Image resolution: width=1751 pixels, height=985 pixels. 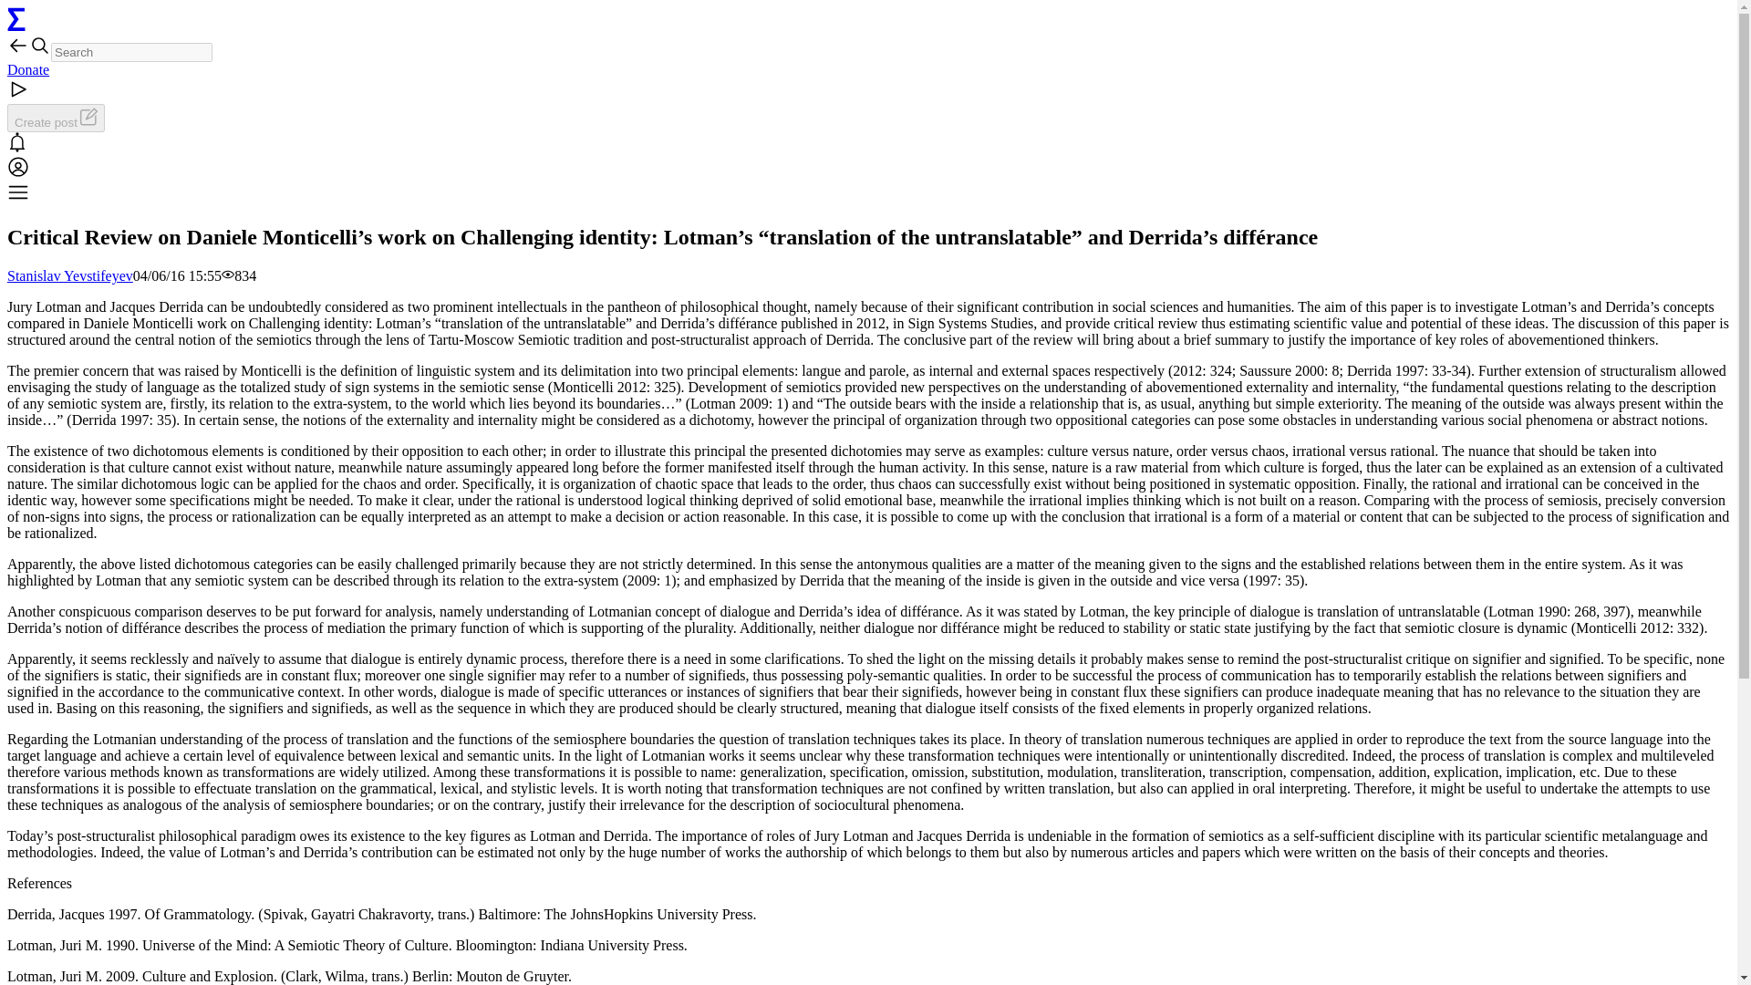 I want to click on Donate, so click(x=27, y=69).